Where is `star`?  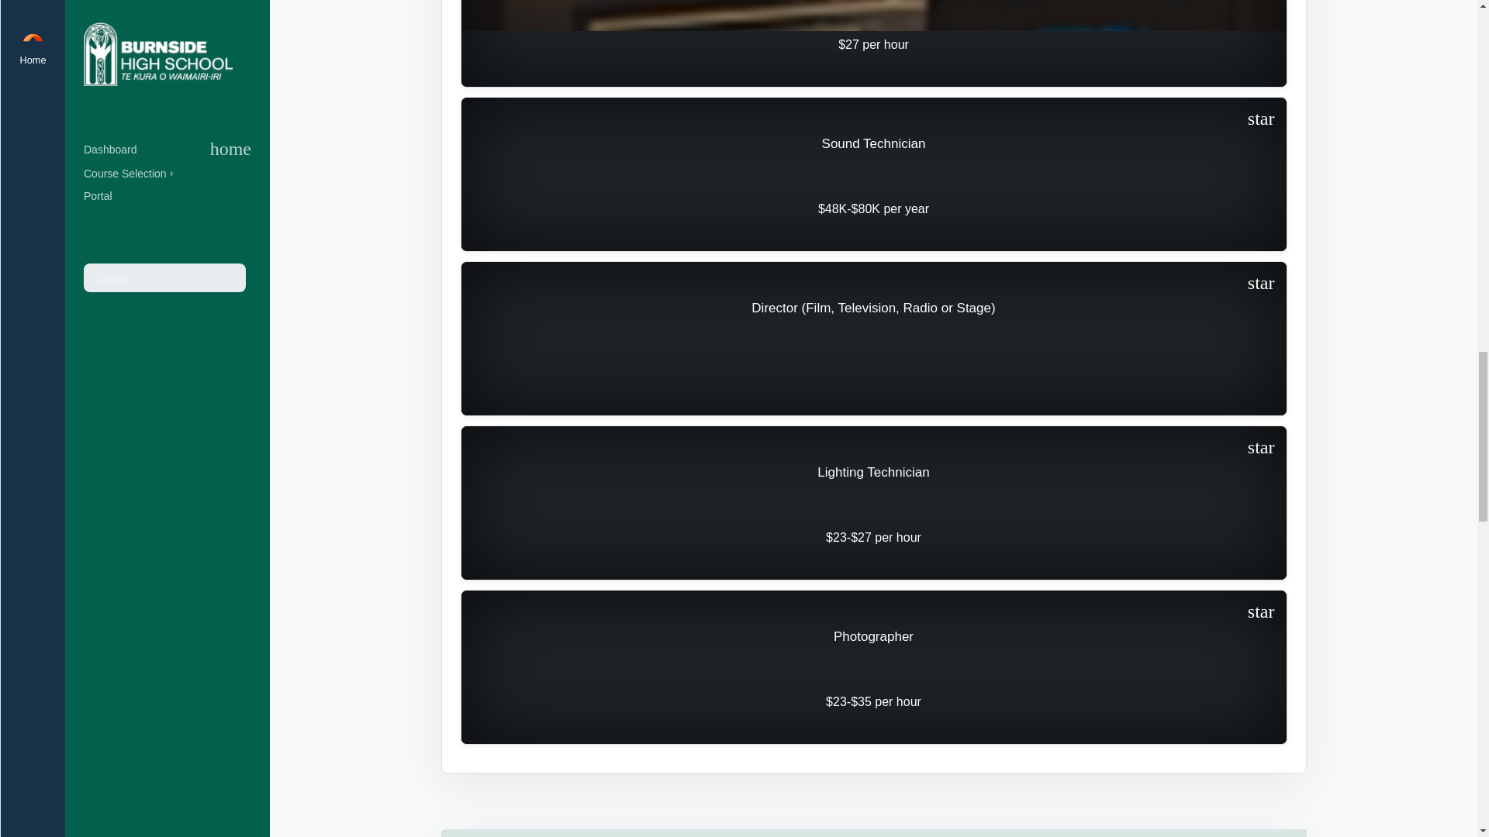 star is located at coordinates (1261, 448).